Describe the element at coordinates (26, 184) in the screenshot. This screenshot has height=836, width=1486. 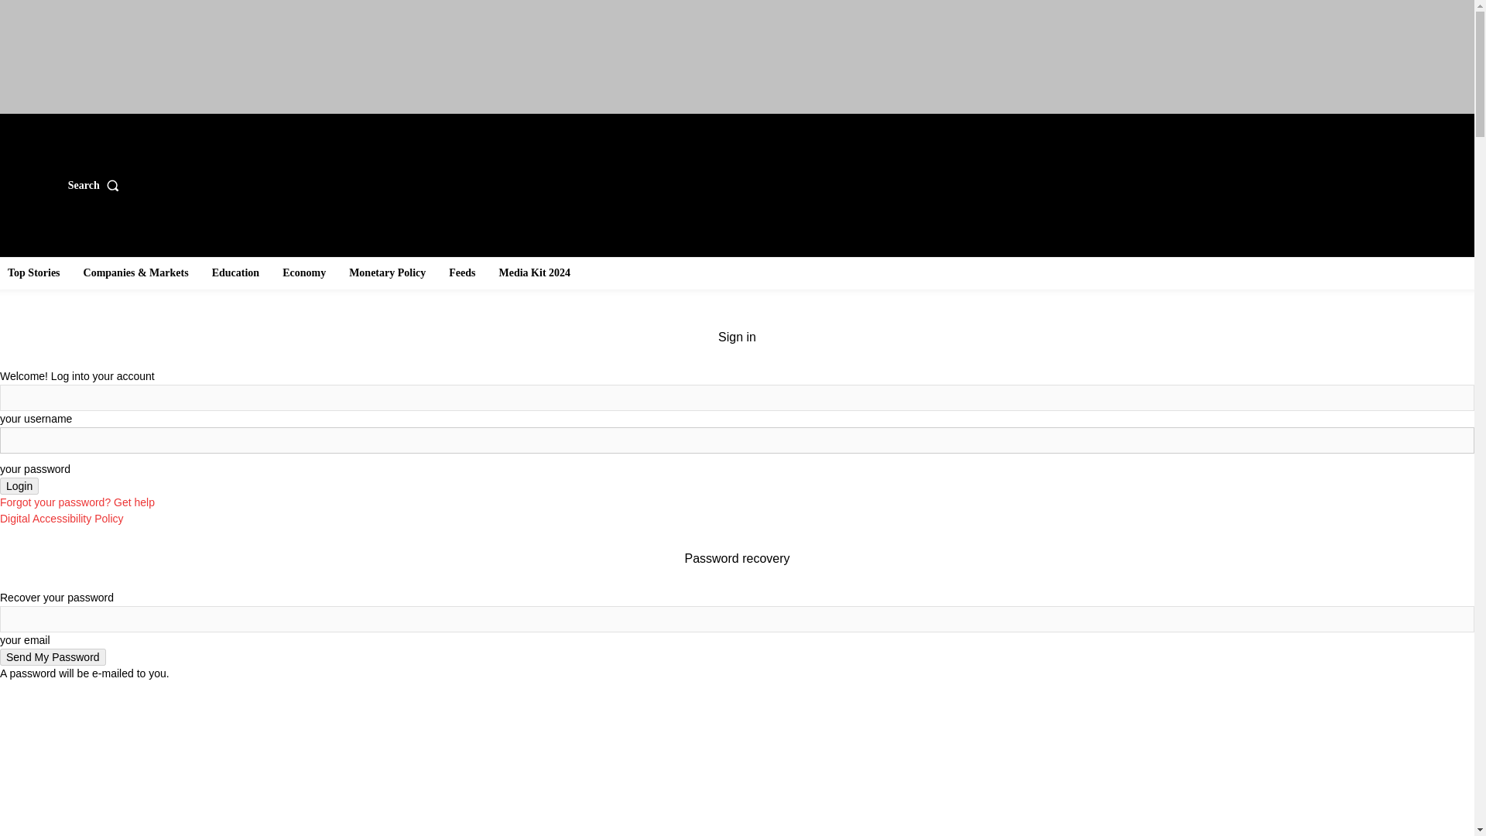
I see `Menu` at that location.